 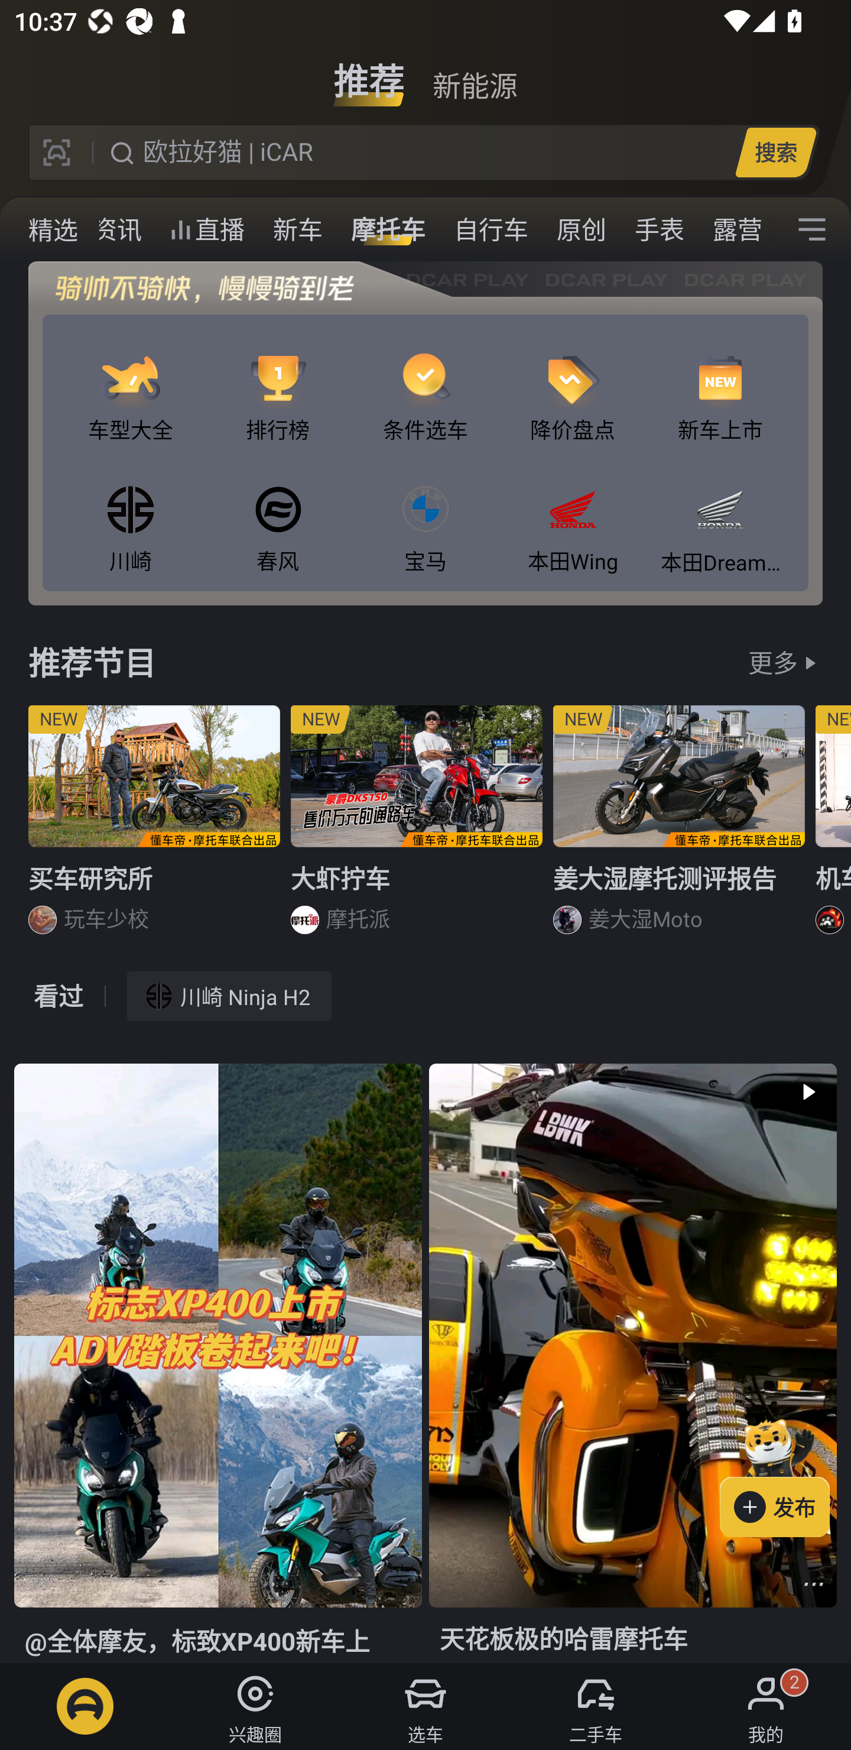 What do you see at coordinates (425, 1706) in the screenshot?
I see ` 选车` at bounding box center [425, 1706].